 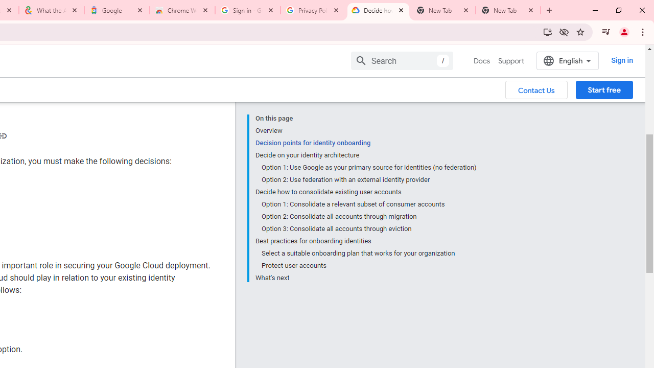 What do you see at coordinates (508, 10) in the screenshot?
I see `New Tab` at bounding box center [508, 10].